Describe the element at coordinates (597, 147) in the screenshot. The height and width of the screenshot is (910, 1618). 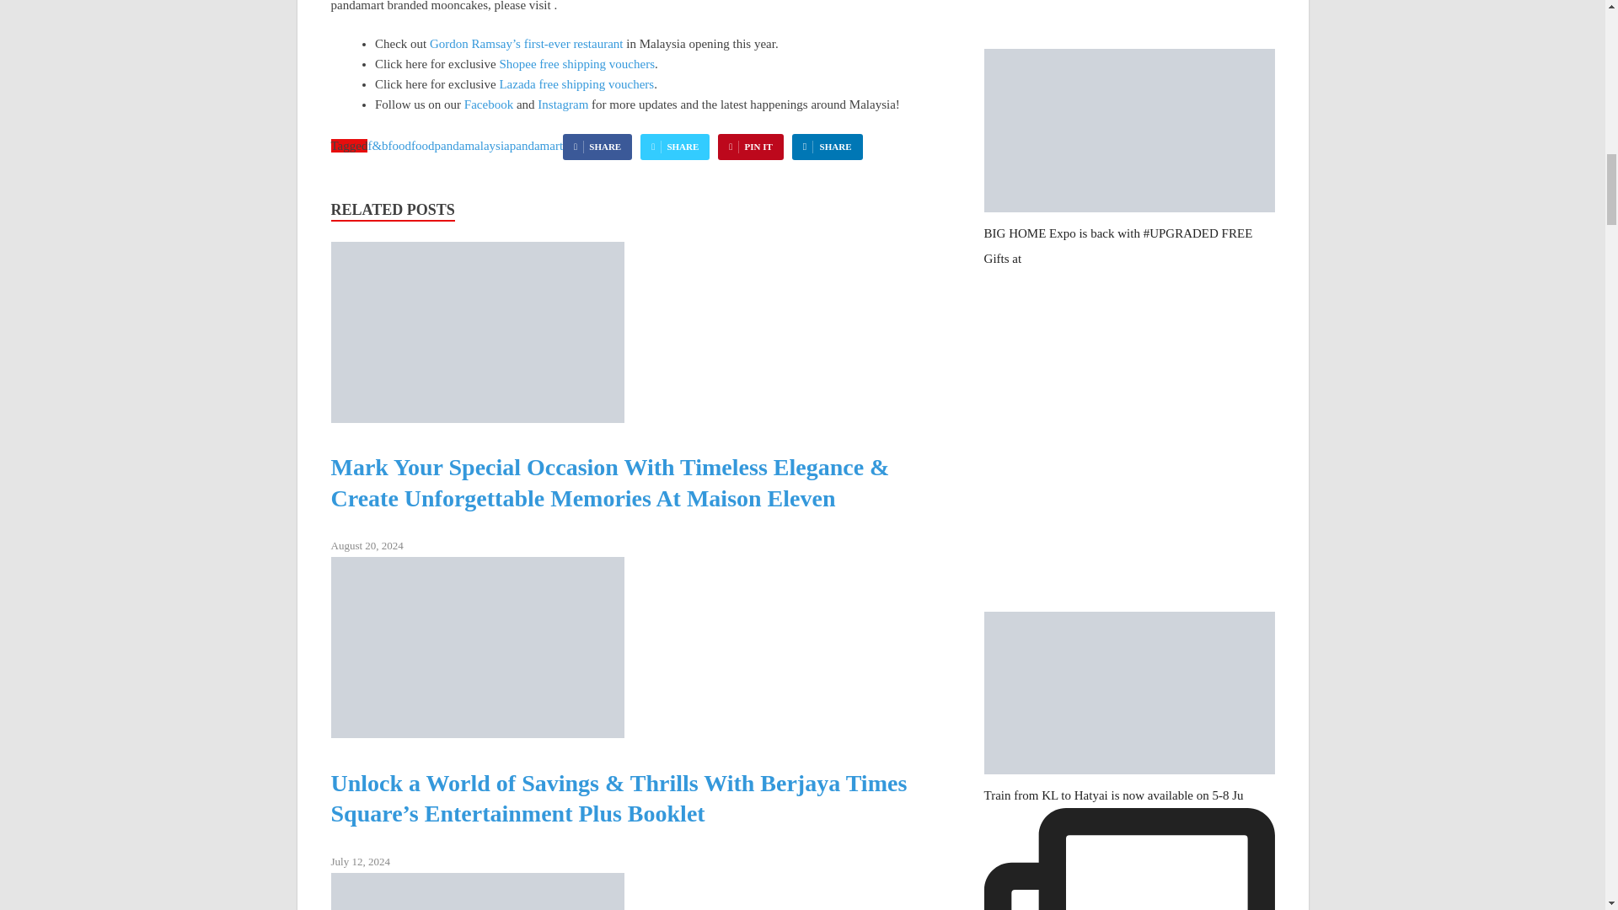
I see `SHARE` at that location.